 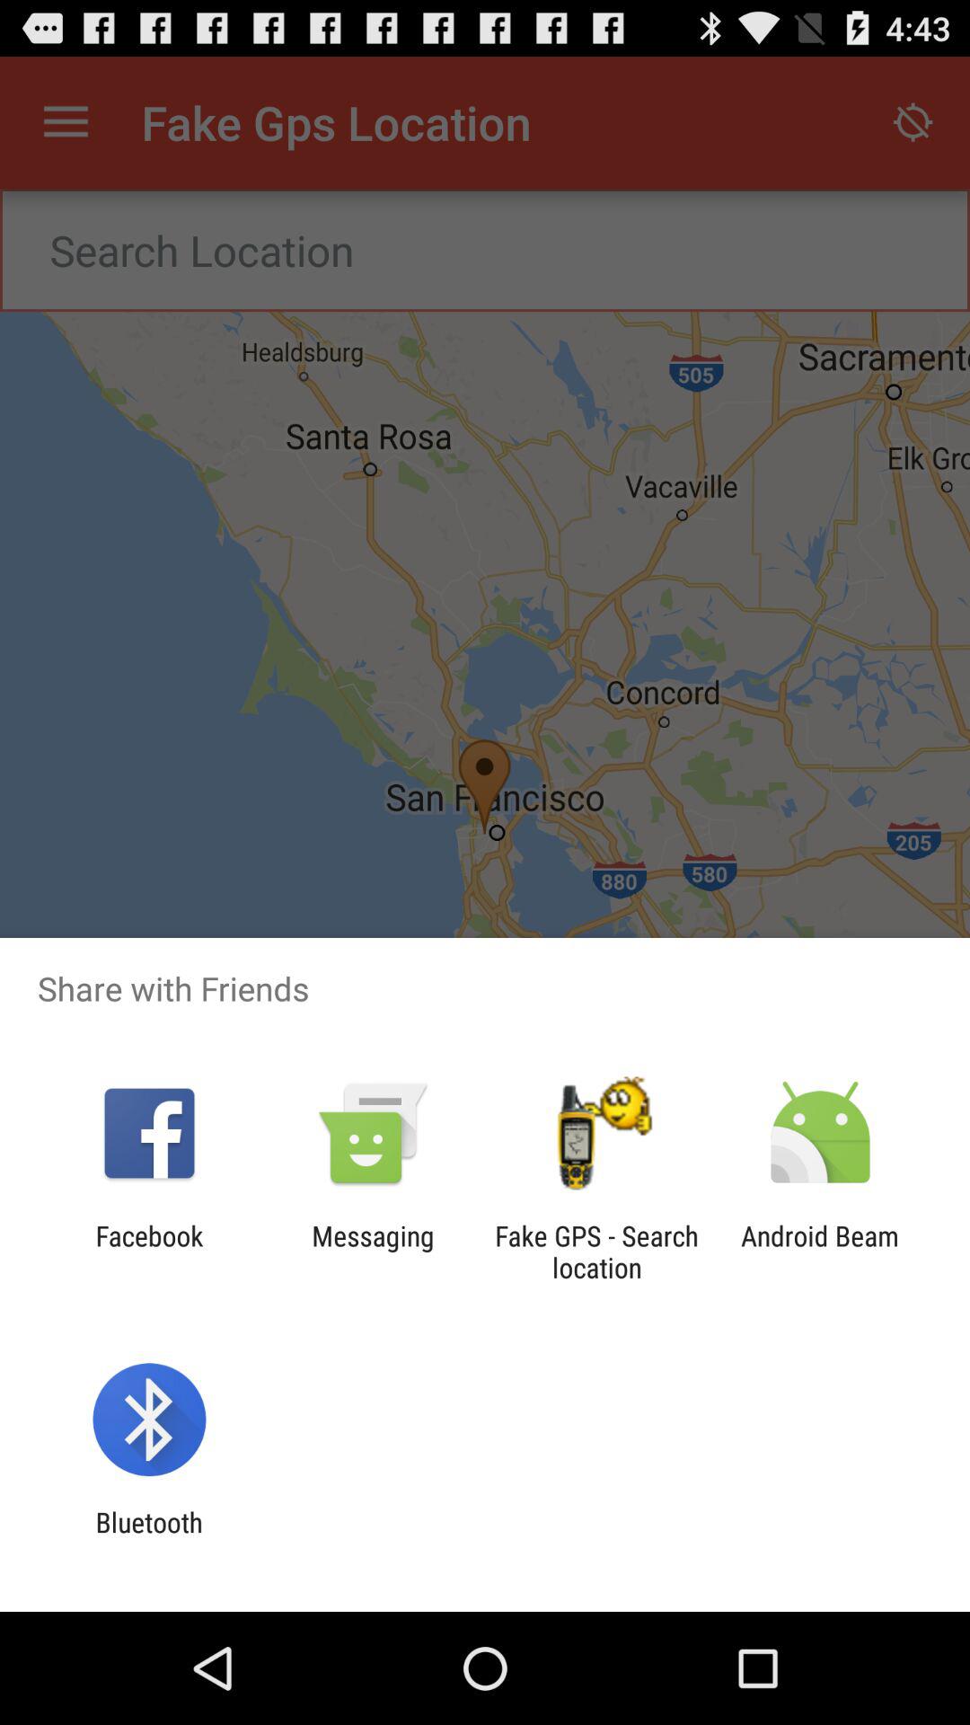 What do you see at coordinates (149, 1252) in the screenshot?
I see `tap the facebook` at bounding box center [149, 1252].